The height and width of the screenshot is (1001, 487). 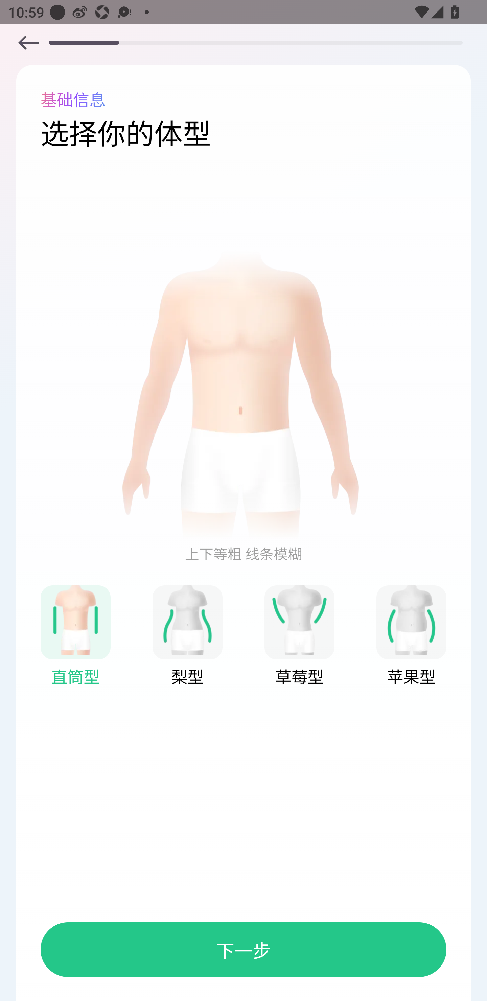 I want to click on 1   1 直筒型, so click(x=75, y=636).